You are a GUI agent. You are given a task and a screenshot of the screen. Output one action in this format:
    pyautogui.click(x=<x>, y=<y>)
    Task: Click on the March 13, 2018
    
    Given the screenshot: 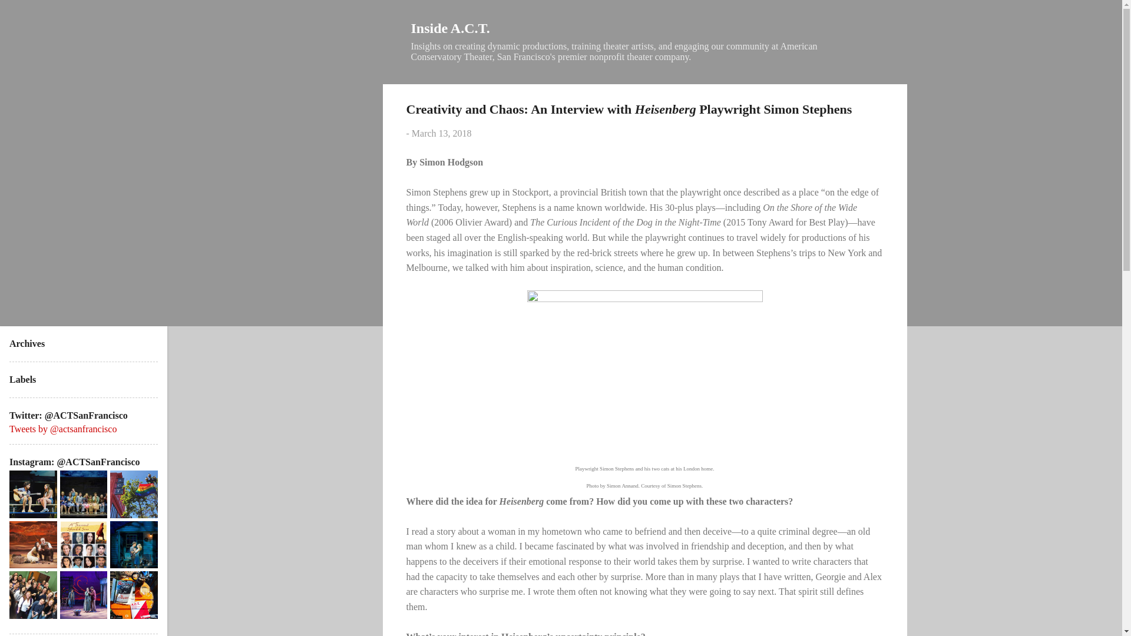 What is the action you would take?
    pyautogui.click(x=441, y=133)
    